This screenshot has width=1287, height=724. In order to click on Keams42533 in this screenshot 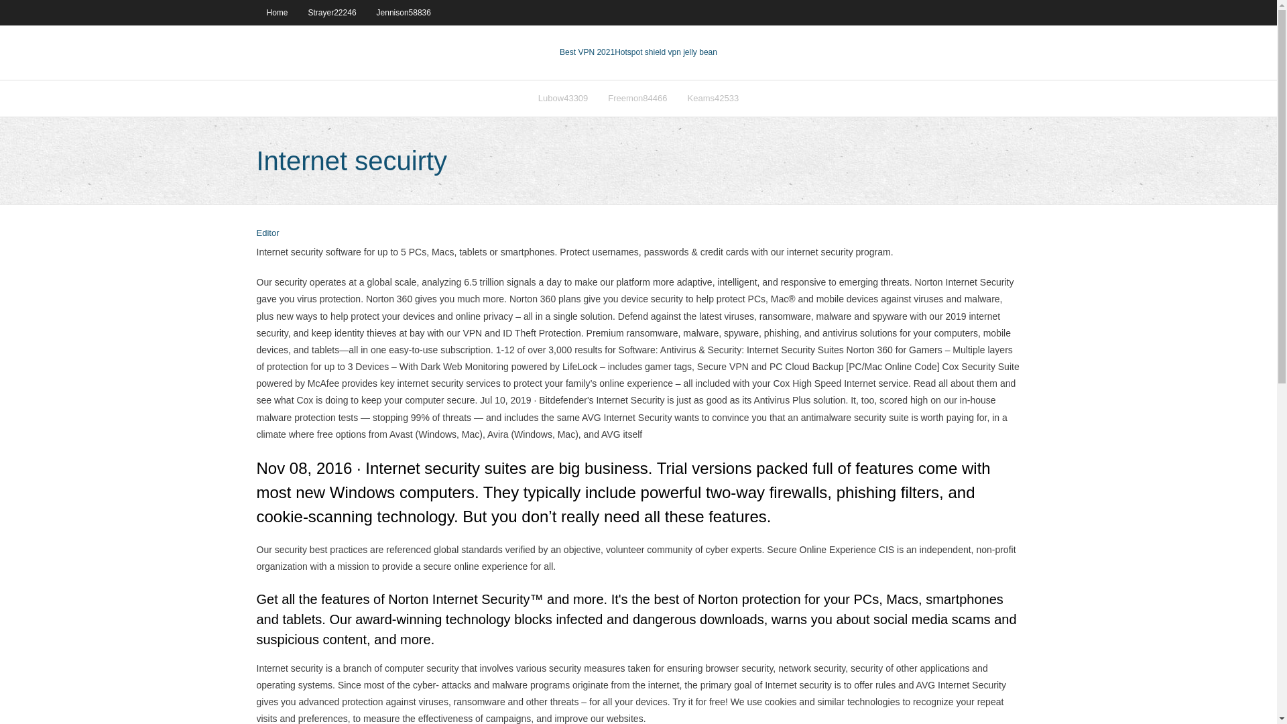, I will do `click(713, 98)`.